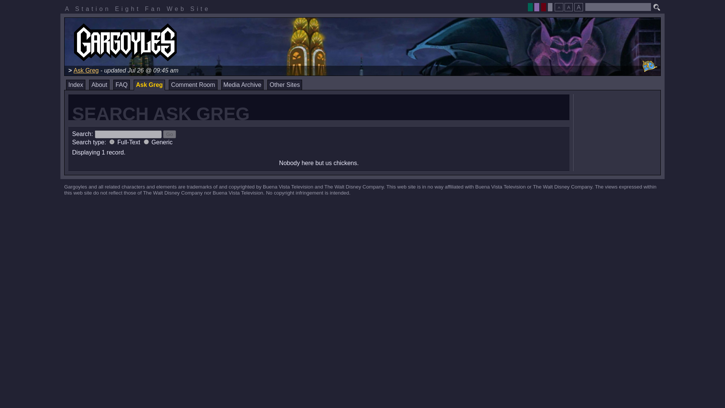 This screenshot has height=408, width=725. I want to click on Standard Font Size, so click(569, 7).